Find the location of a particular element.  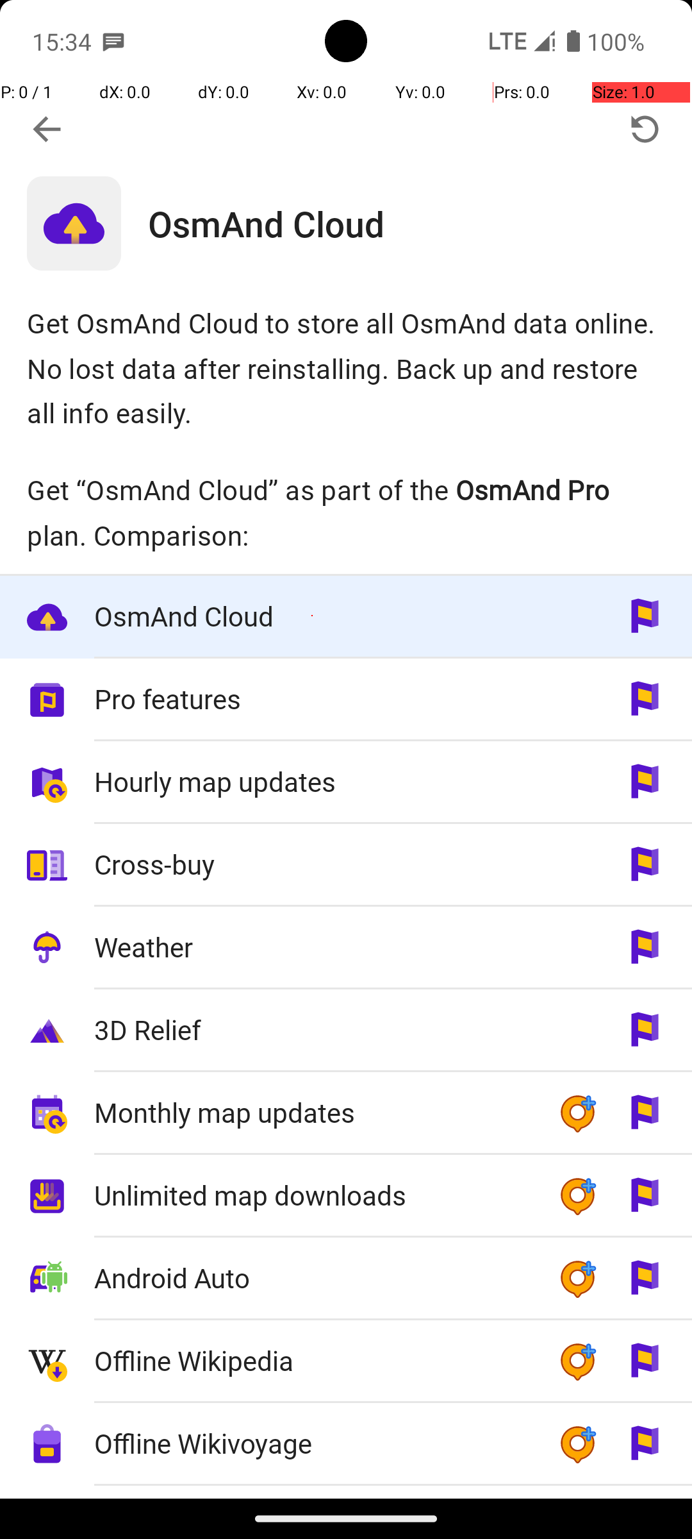

Unlimited map downloads available as part of the OsmAnd+ or OsmAnd Pro plan is located at coordinates (346, 1197).